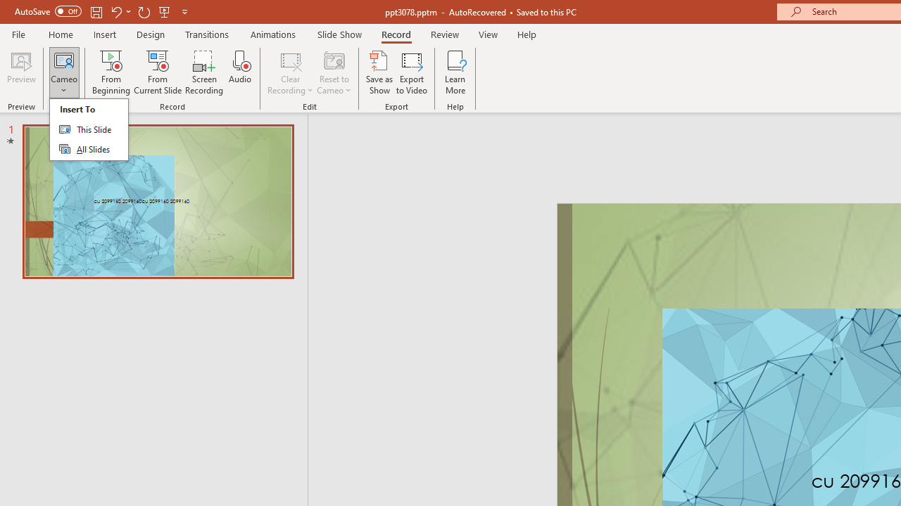 The width and height of the screenshot is (901, 506). What do you see at coordinates (488, 34) in the screenshot?
I see `View` at bounding box center [488, 34].